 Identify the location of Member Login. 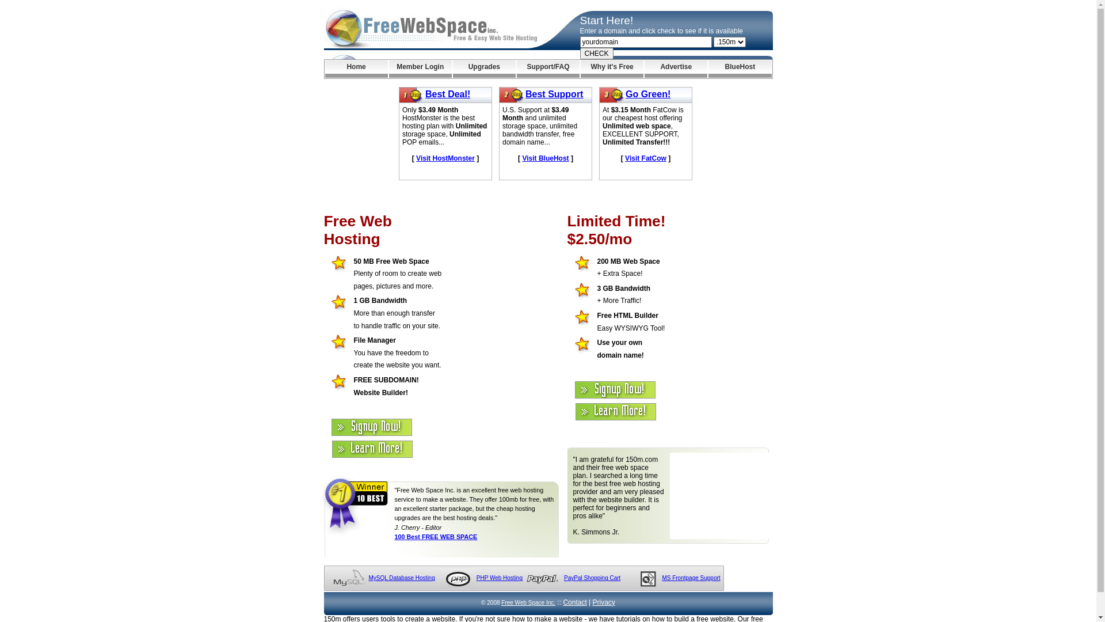
(420, 69).